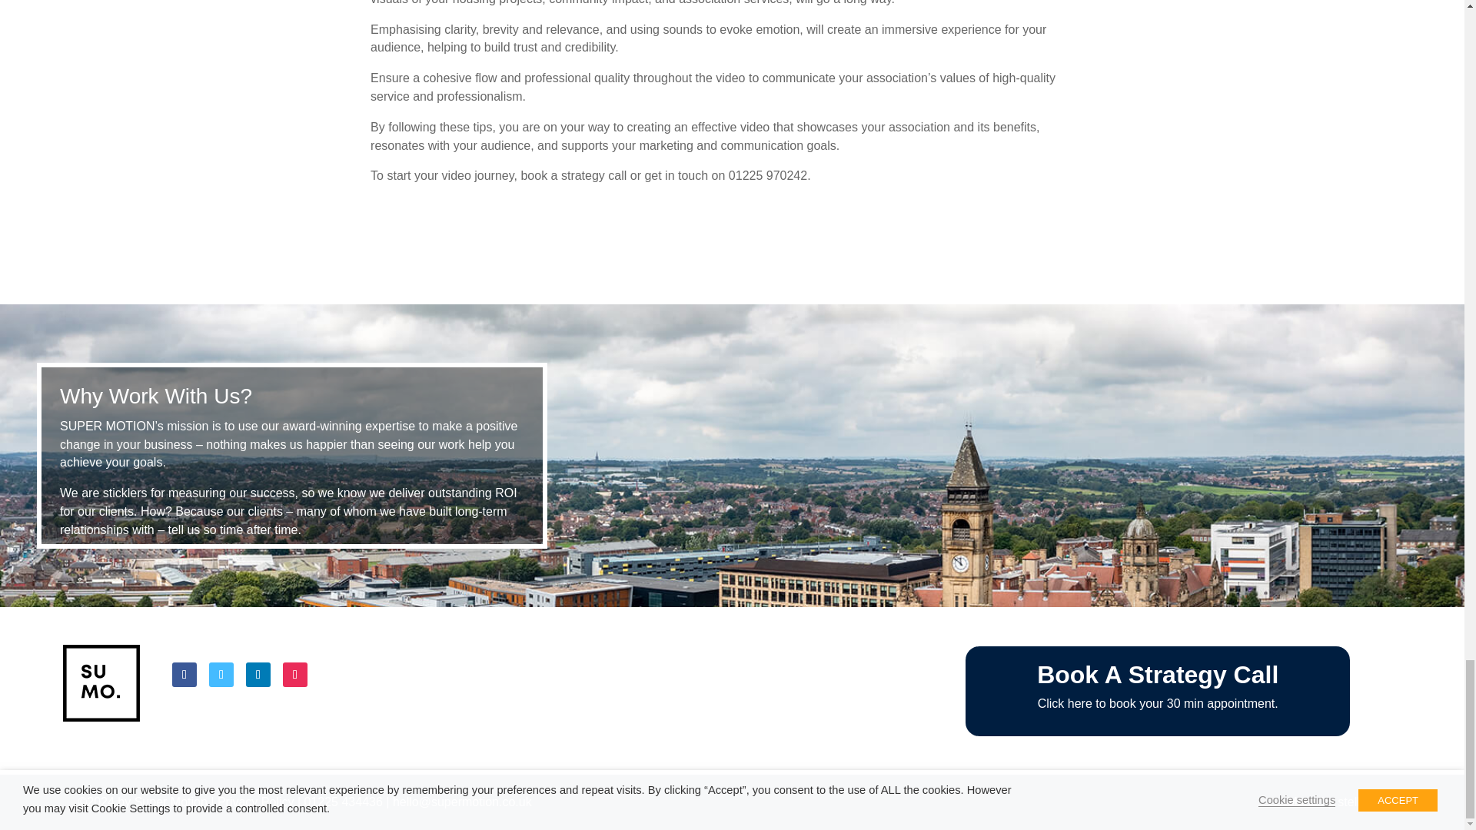  I want to click on 1, so click(101, 682).